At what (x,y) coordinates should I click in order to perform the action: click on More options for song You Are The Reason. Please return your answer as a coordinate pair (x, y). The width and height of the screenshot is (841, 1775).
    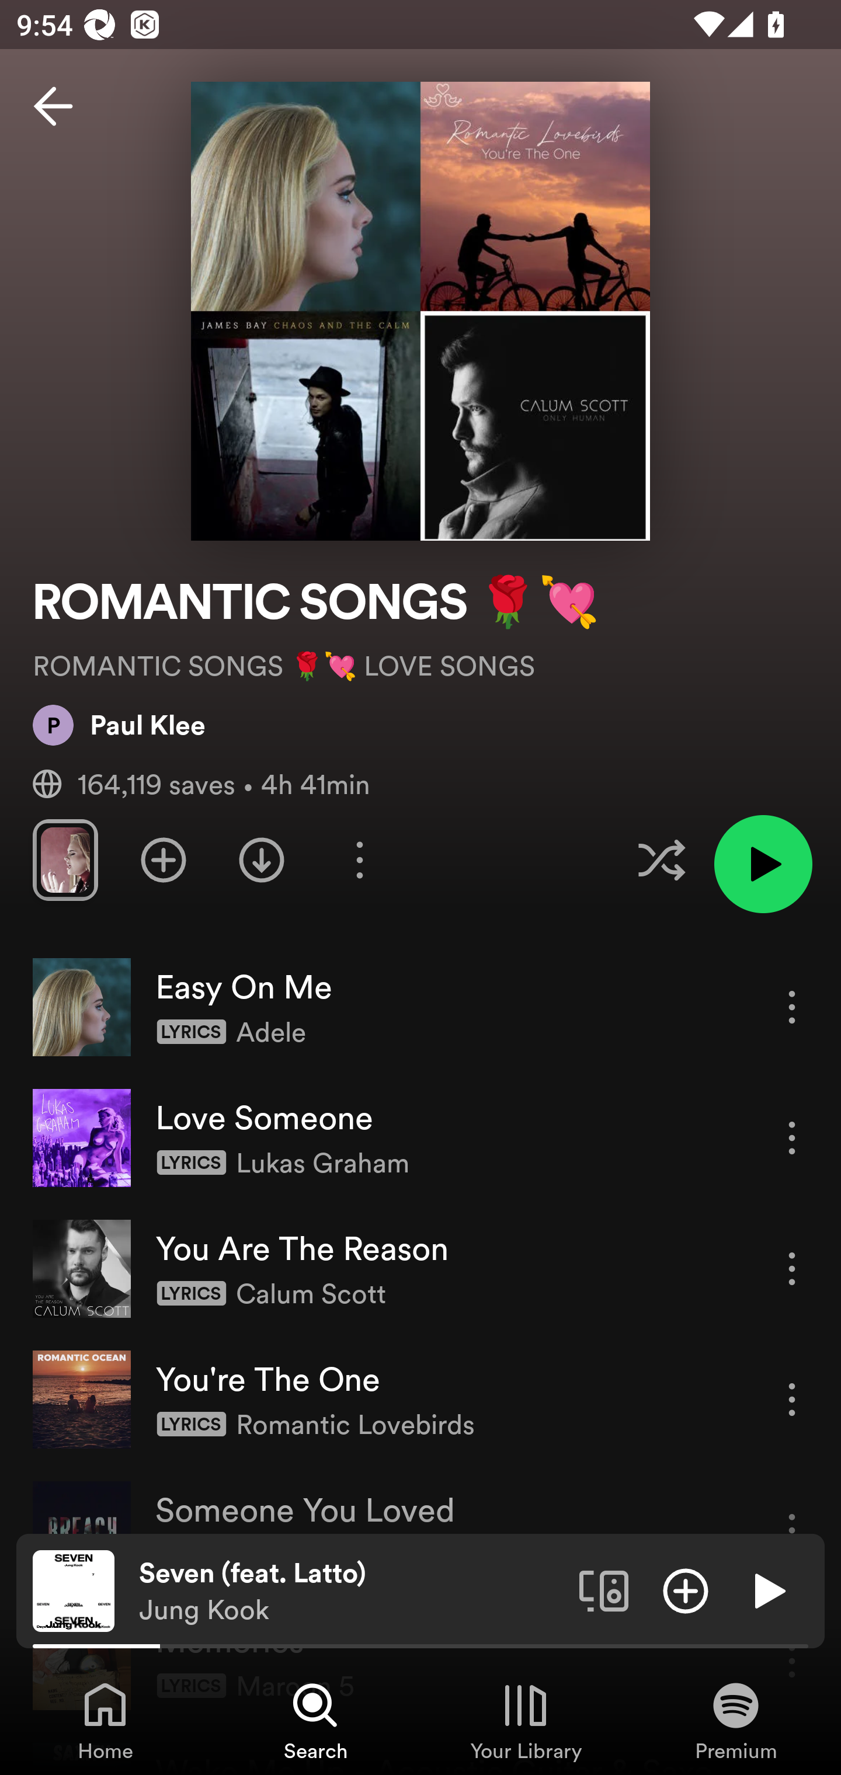
    Looking at the image, I should click on (792, 1268).